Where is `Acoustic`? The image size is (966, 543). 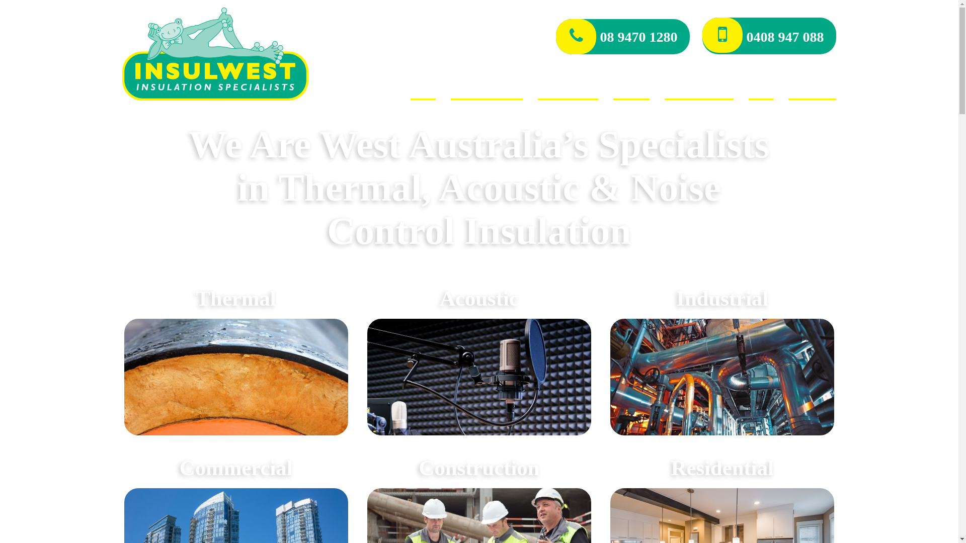
Acoustic is located at coordinates (479, 353).